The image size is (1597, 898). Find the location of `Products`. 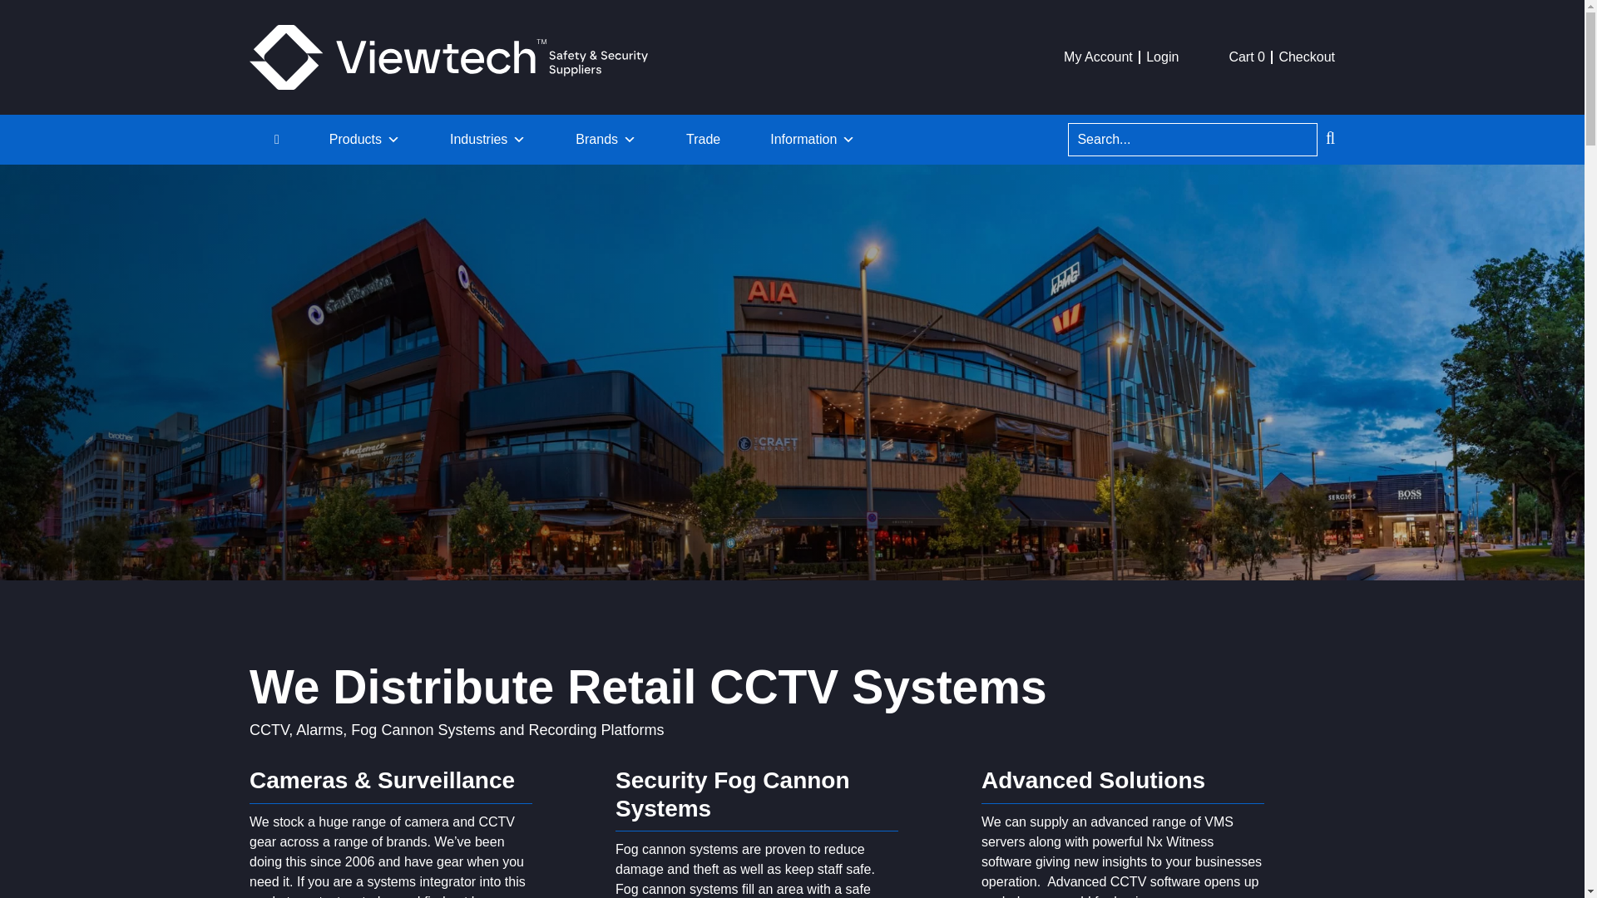

Products is located at coordinates (364, 140).